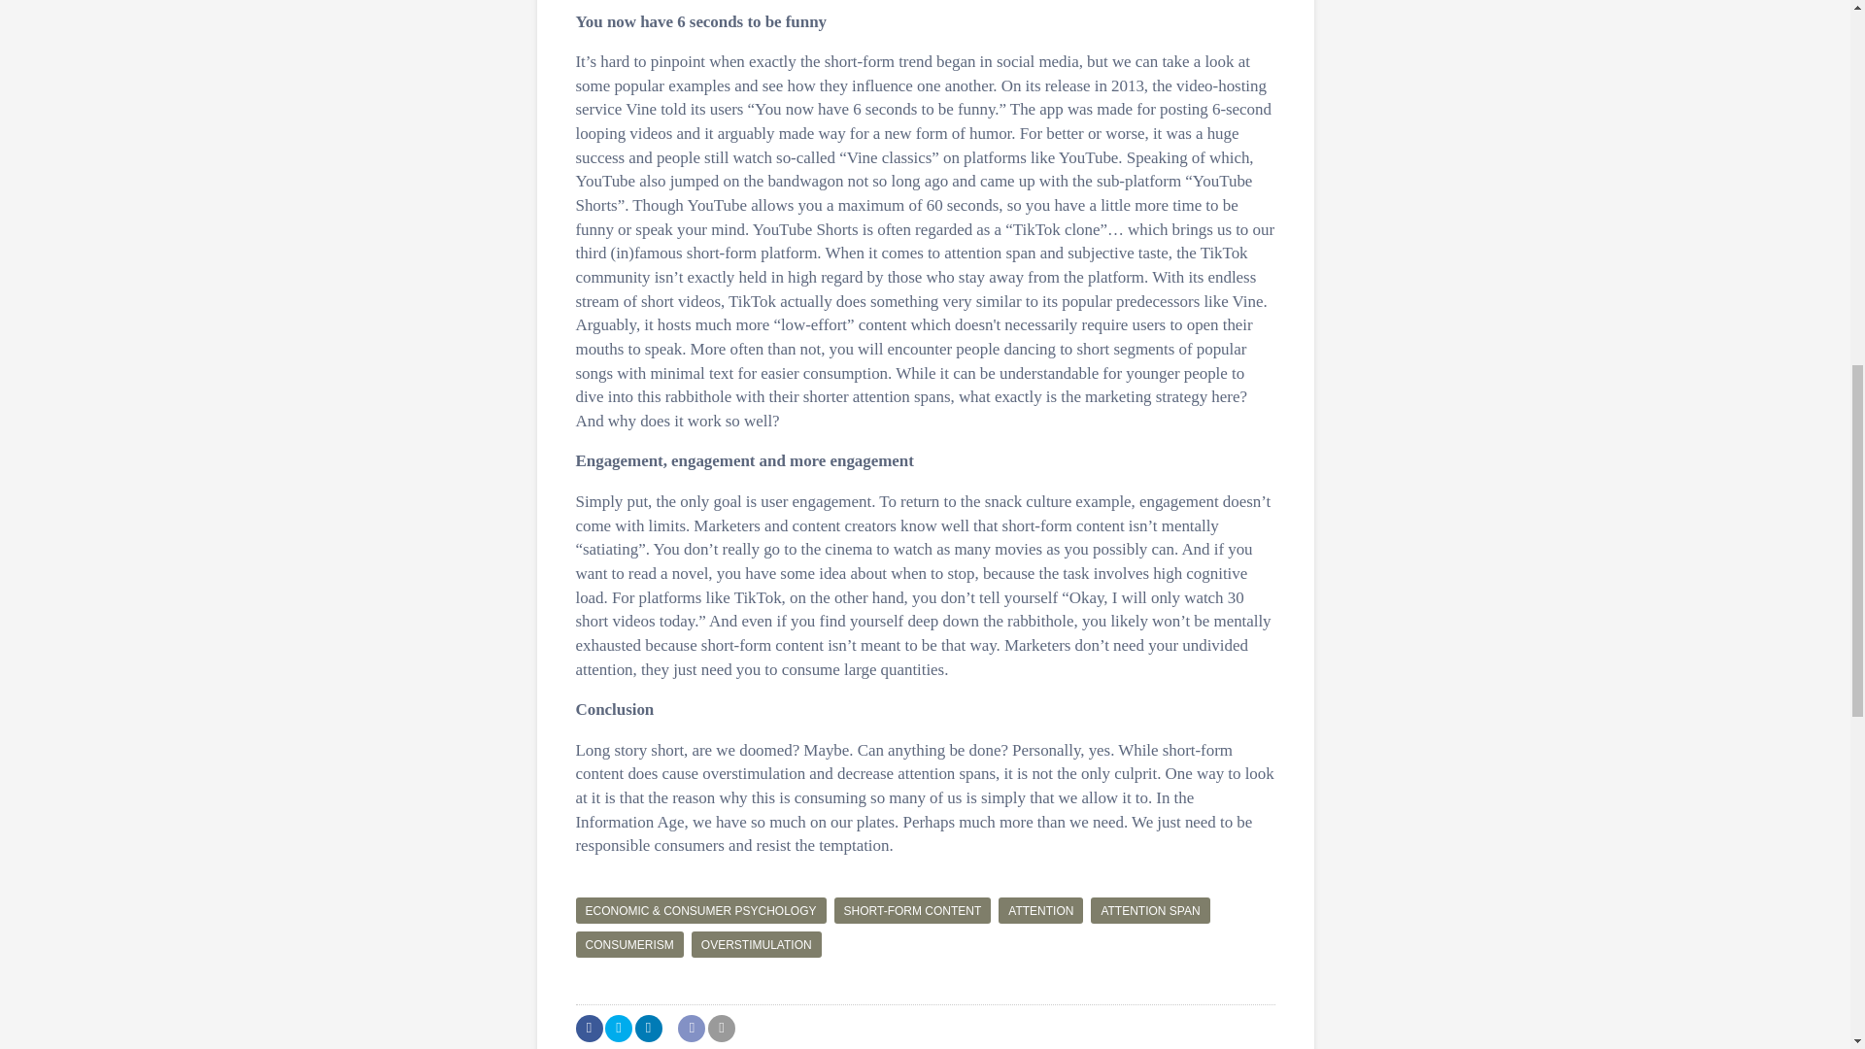 This screenshot has height=1049, width=1865. I want to click on Print, so click(721, 1029).